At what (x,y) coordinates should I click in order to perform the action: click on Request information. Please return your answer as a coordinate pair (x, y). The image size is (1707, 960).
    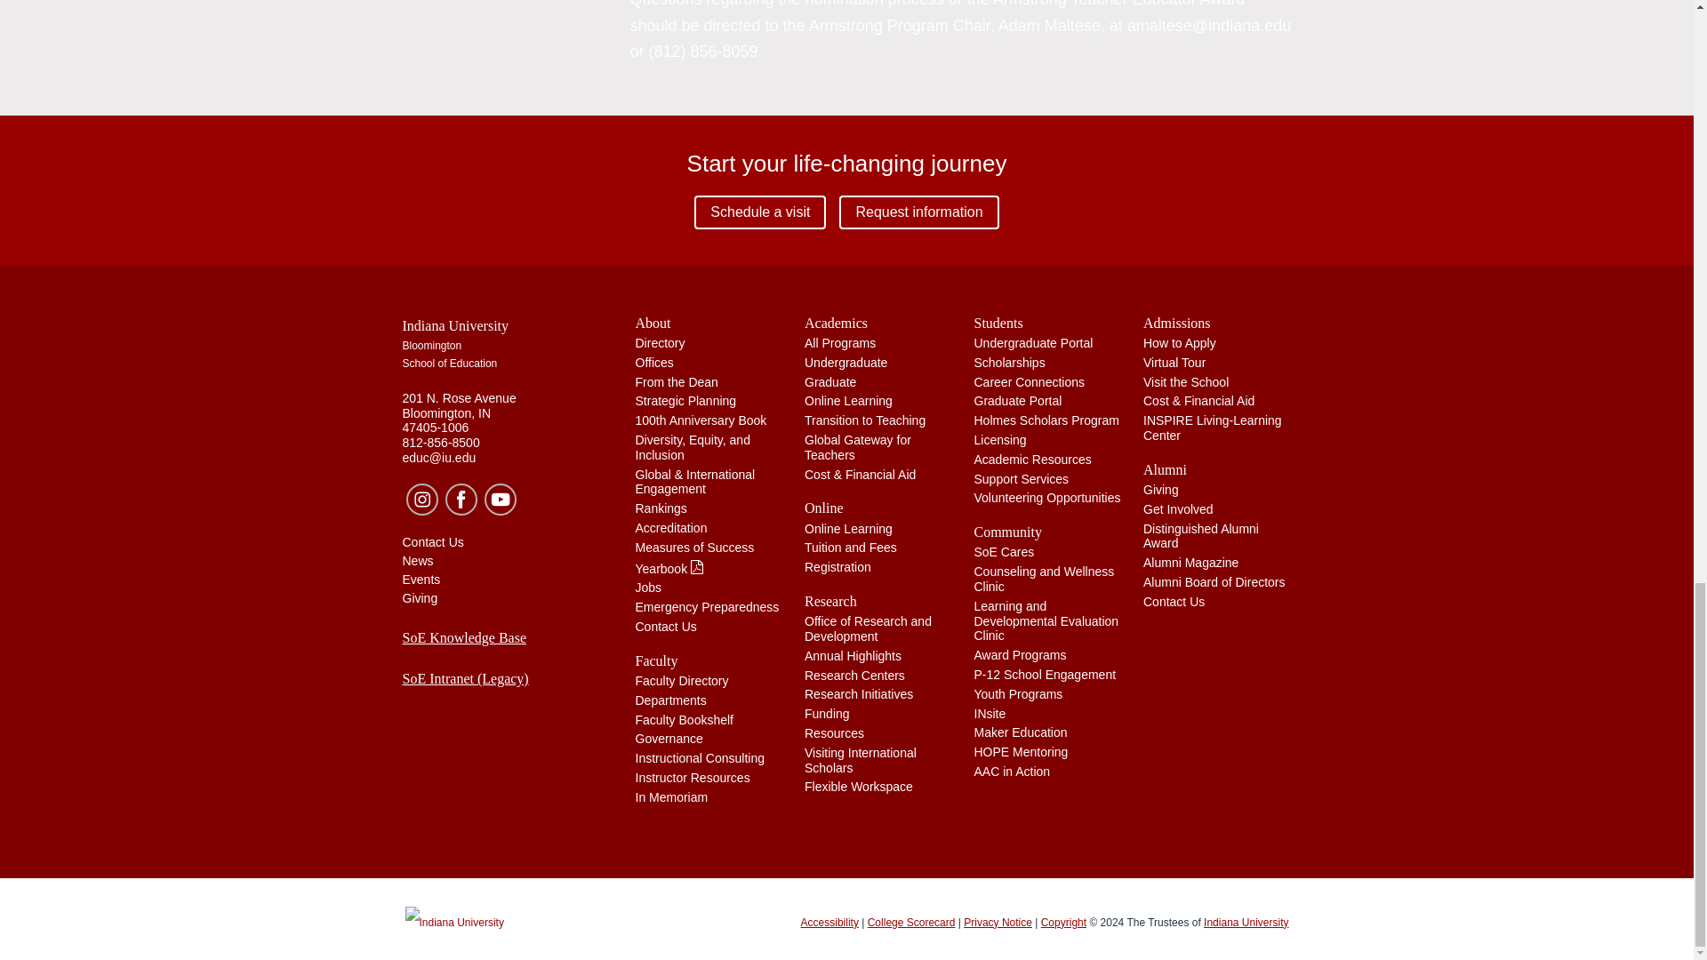
    Looking at the image, I should click on (919, 212).